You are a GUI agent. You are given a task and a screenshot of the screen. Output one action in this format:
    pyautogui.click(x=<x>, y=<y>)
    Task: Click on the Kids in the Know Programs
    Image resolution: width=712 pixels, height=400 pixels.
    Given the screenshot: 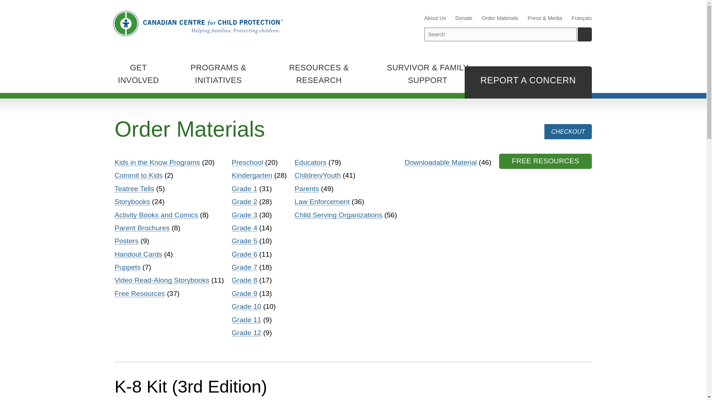 What is the action you would take?
    pyautogui.click(x=157, y=162)
    